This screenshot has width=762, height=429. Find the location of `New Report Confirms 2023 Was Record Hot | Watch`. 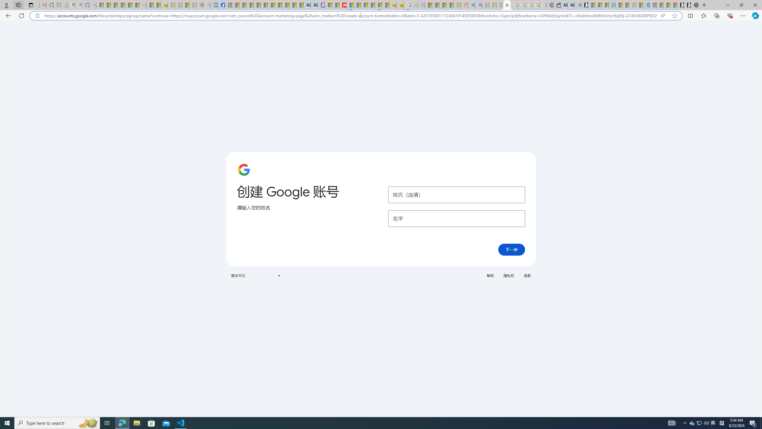

New Report Confirms 2023 Was Record Hot | Watch is located at coordinates (129, 5).